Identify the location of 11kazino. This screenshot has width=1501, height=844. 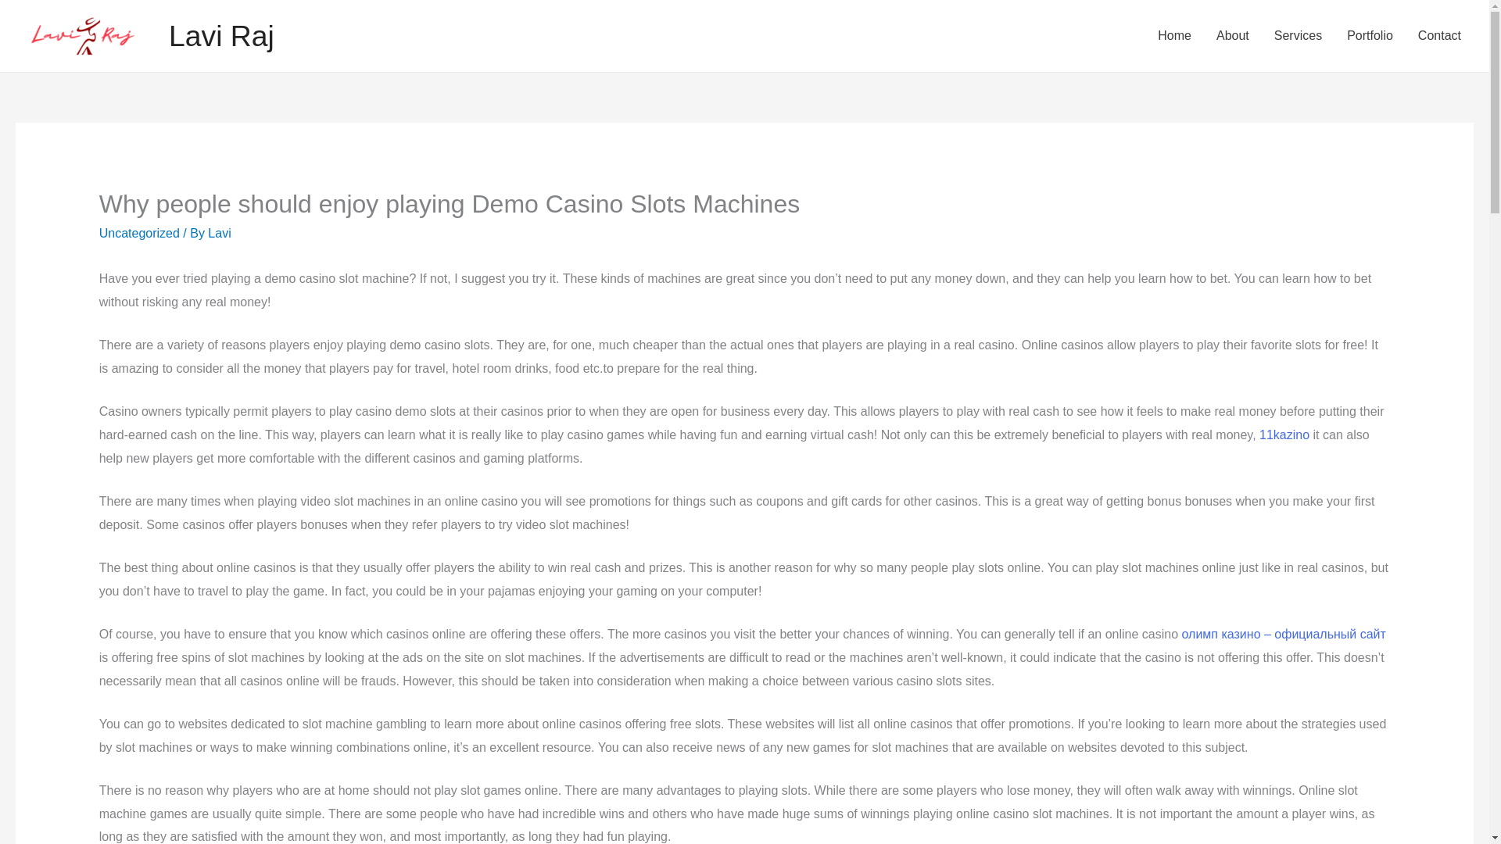
(1284, 435).